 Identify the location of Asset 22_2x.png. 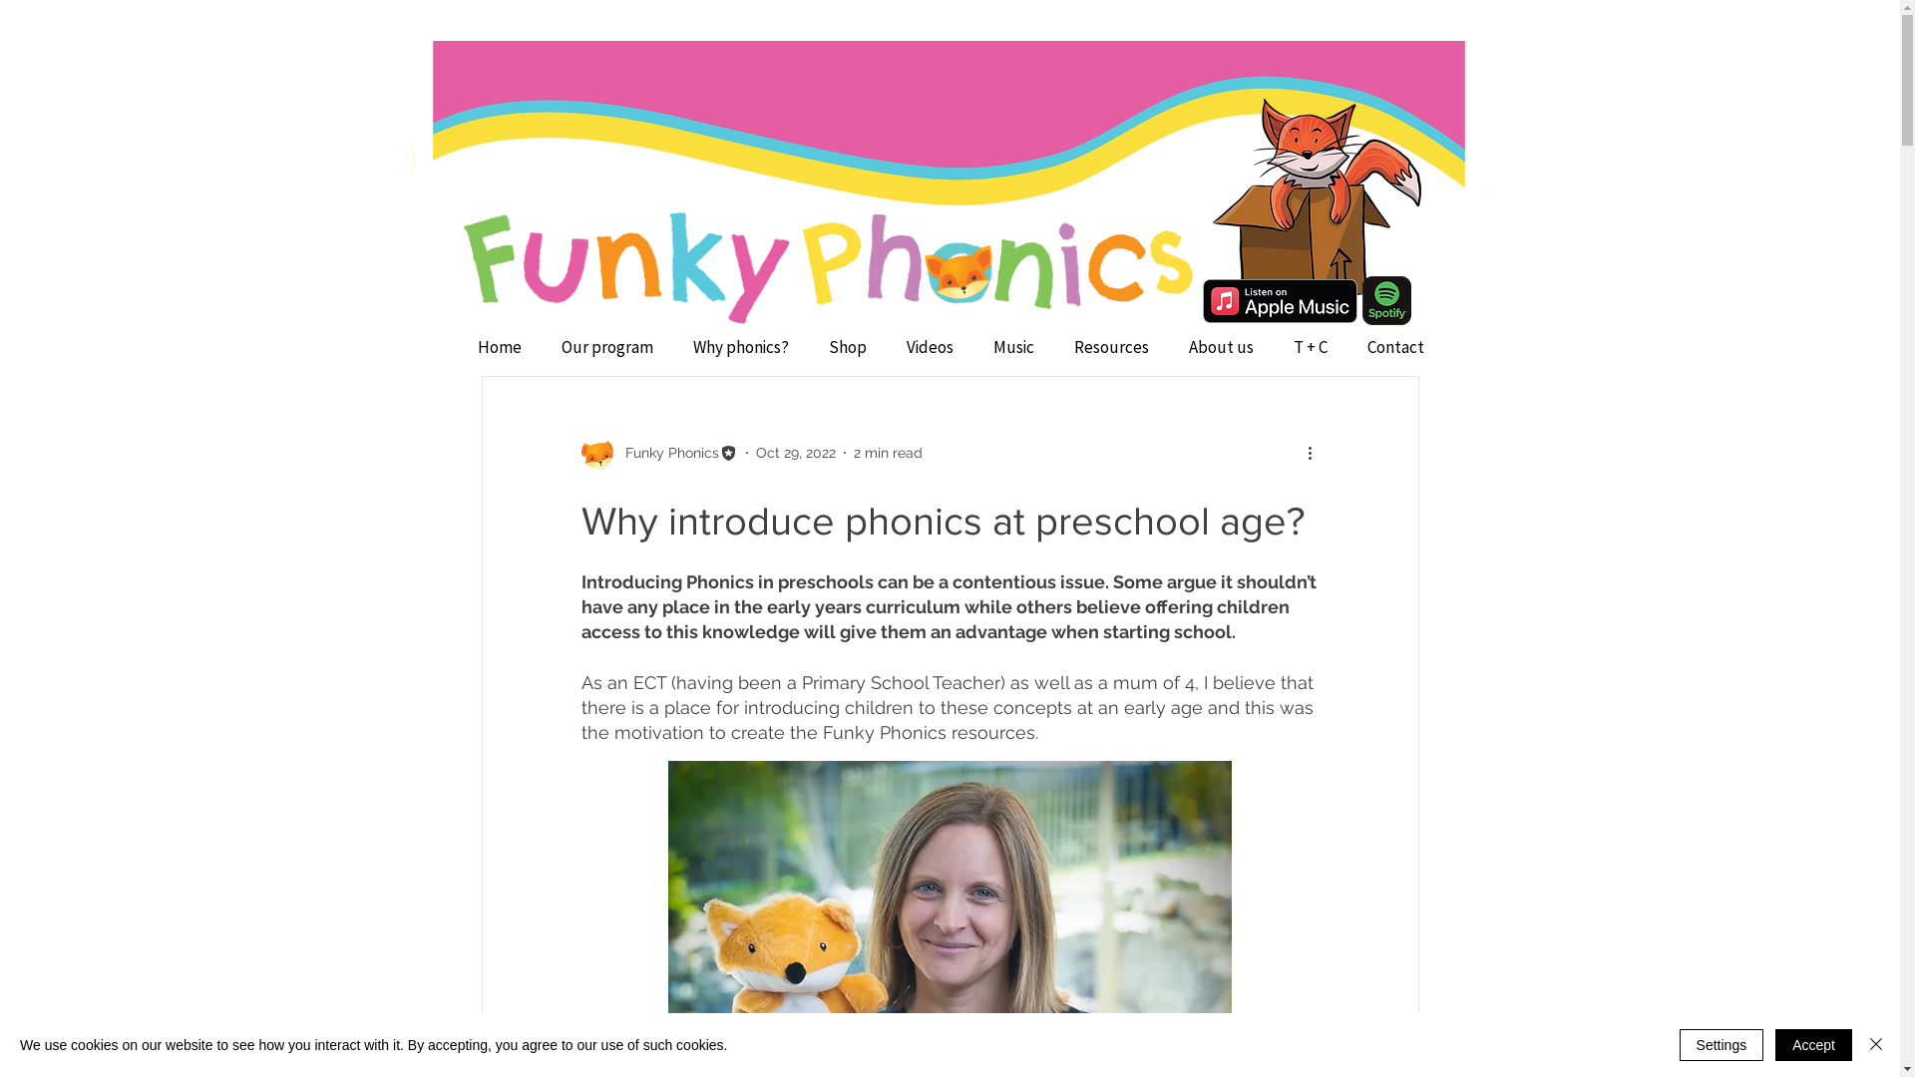
(950, 124).